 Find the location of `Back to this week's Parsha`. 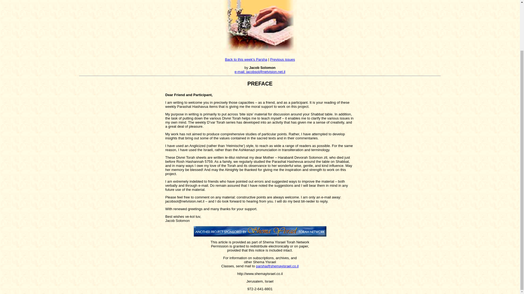

Back to this week's Parsha is located at coordinates (246, 59).